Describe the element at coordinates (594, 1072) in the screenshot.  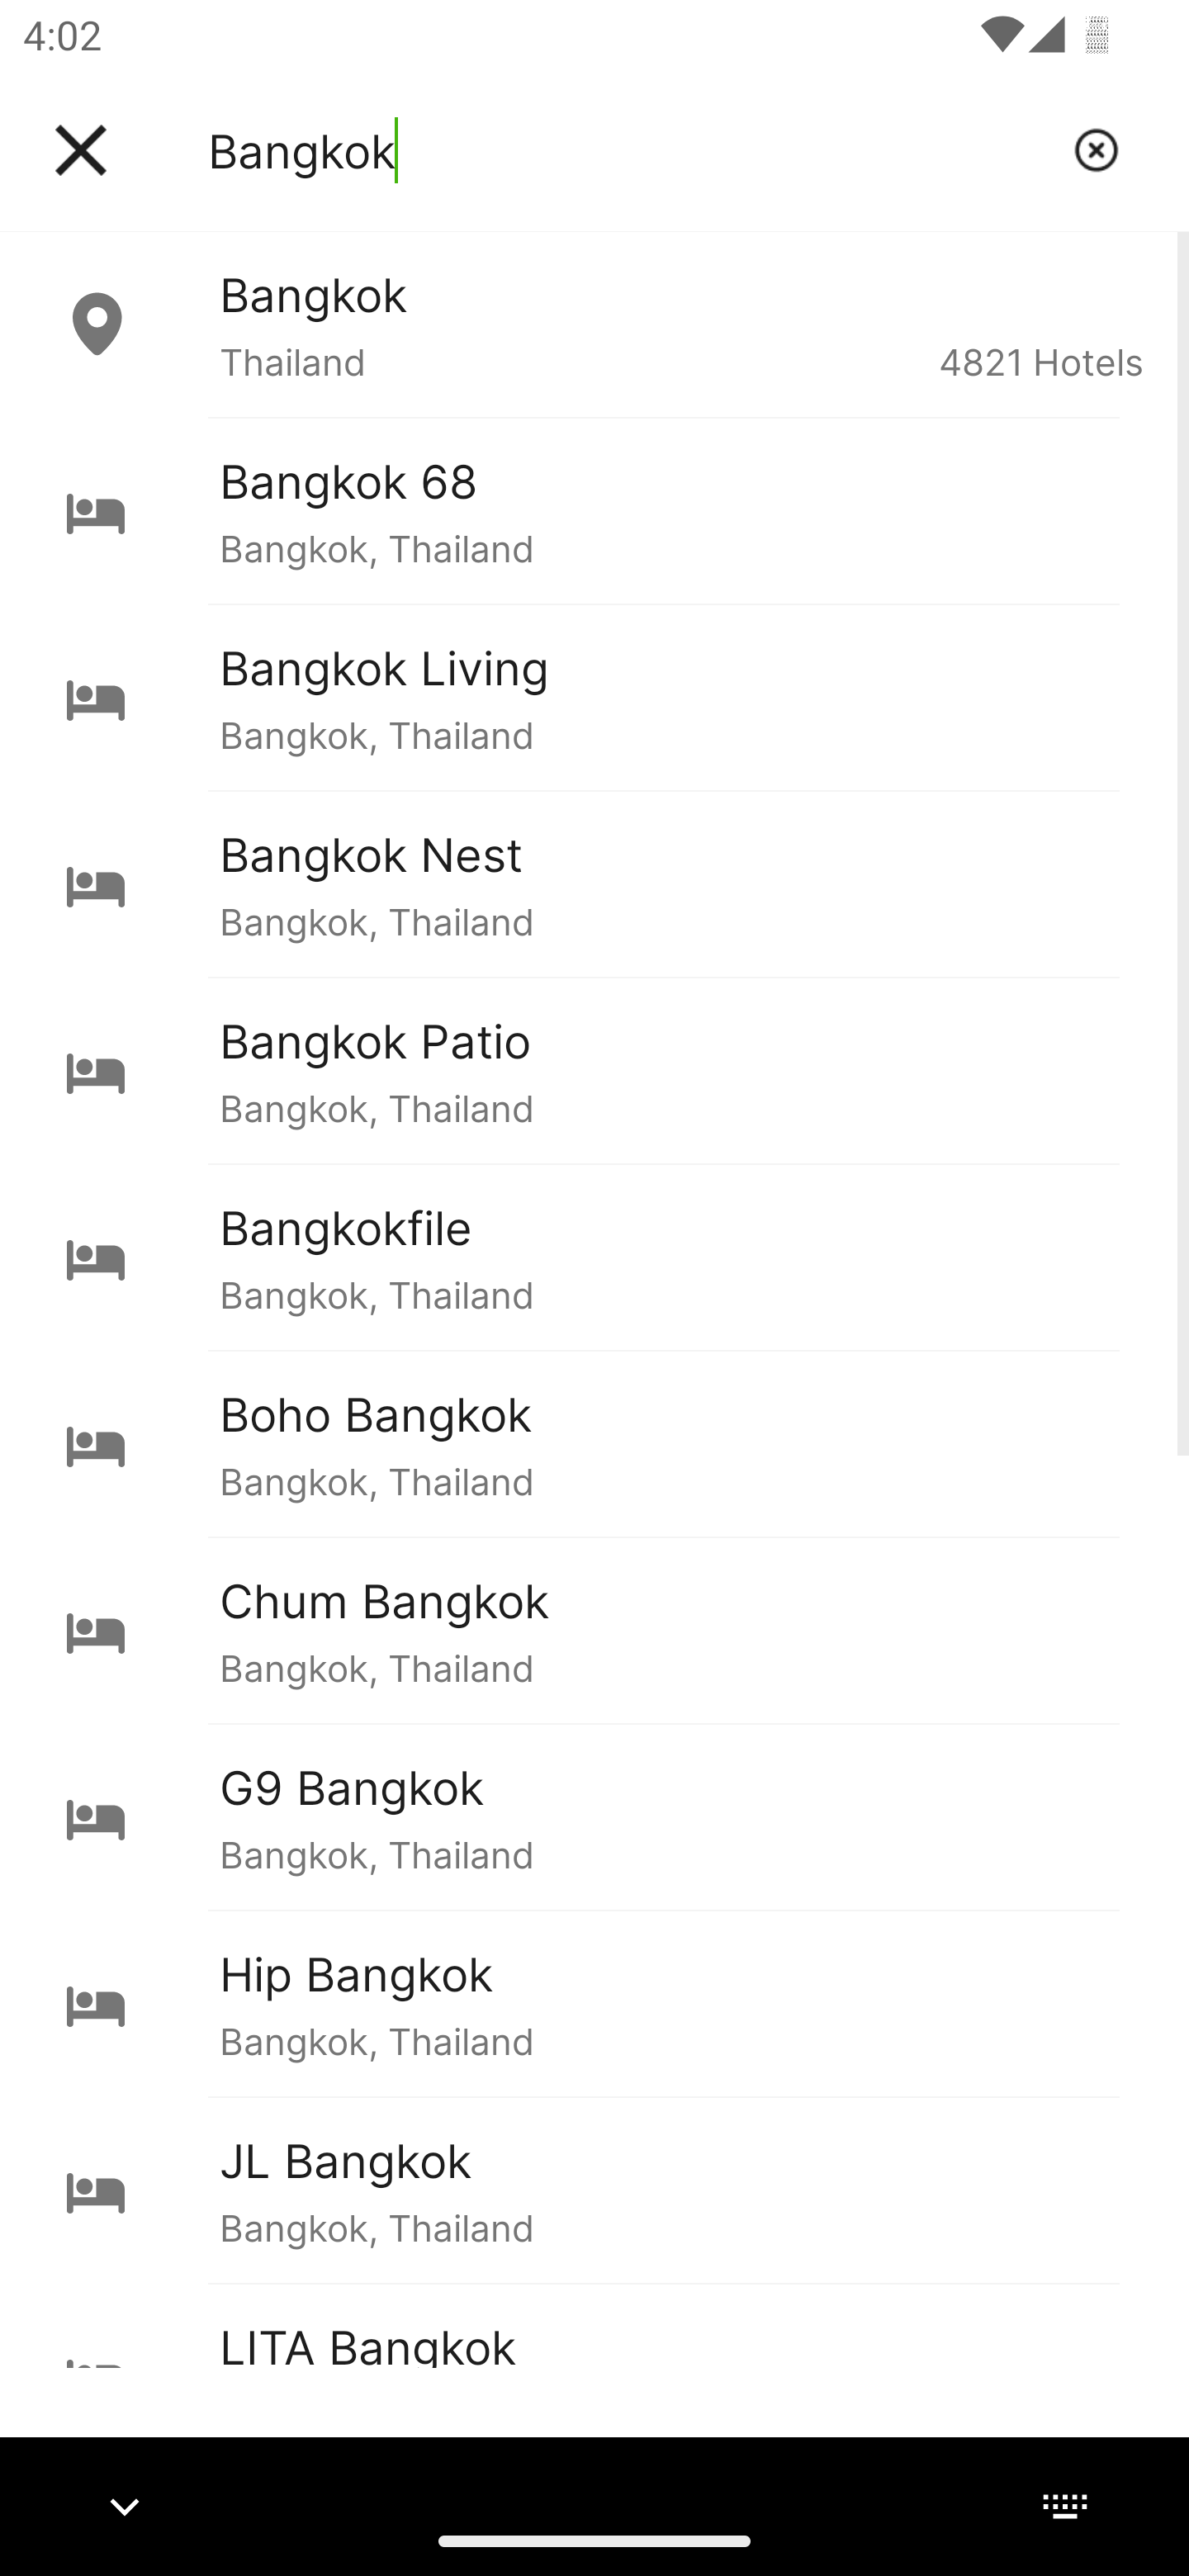
I see `Bangkok Patio Bangkok, Thailand` at that location.